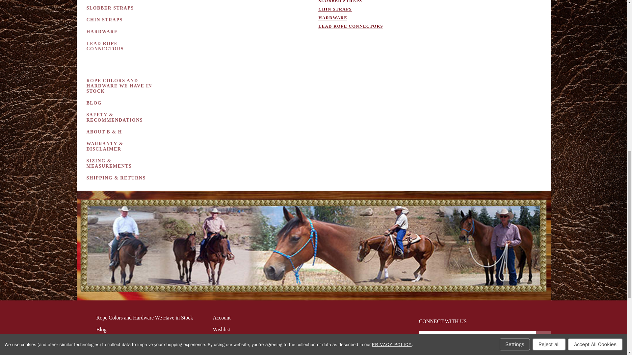  I want to click on HARDWARE, so click(103, 32).